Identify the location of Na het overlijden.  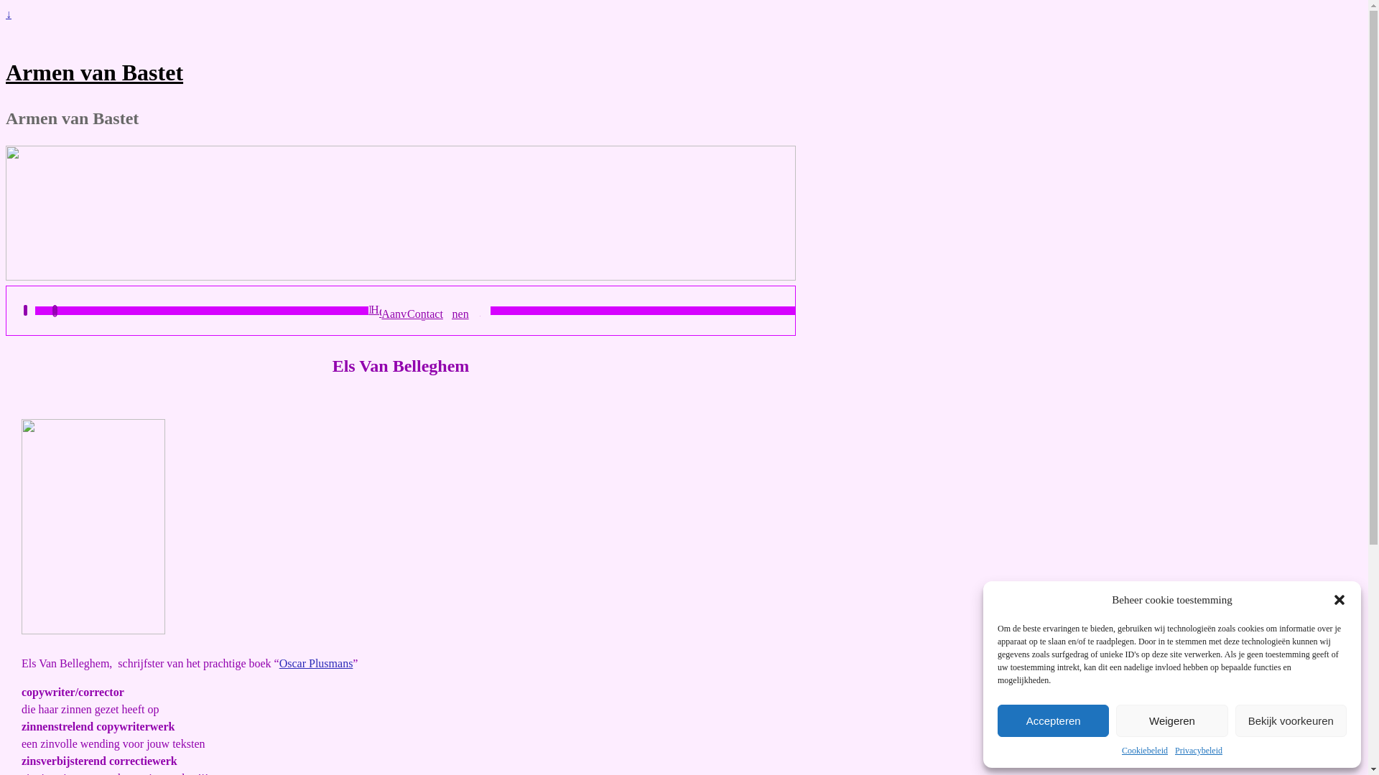
(430, 309).